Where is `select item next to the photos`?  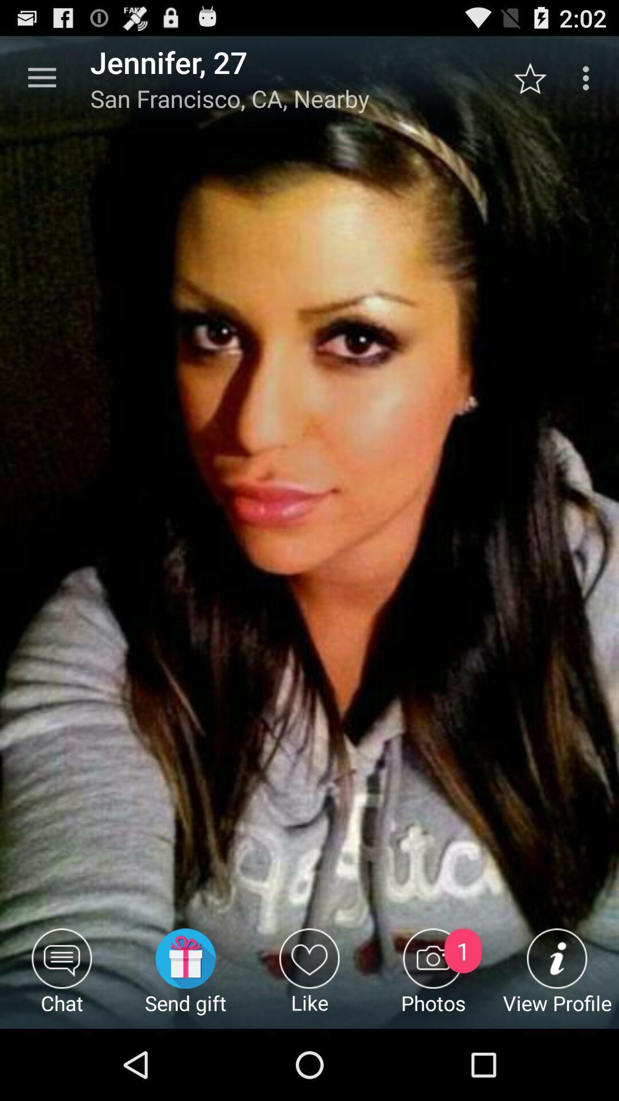
select item next to the photos is located at coordinates (309, 978).